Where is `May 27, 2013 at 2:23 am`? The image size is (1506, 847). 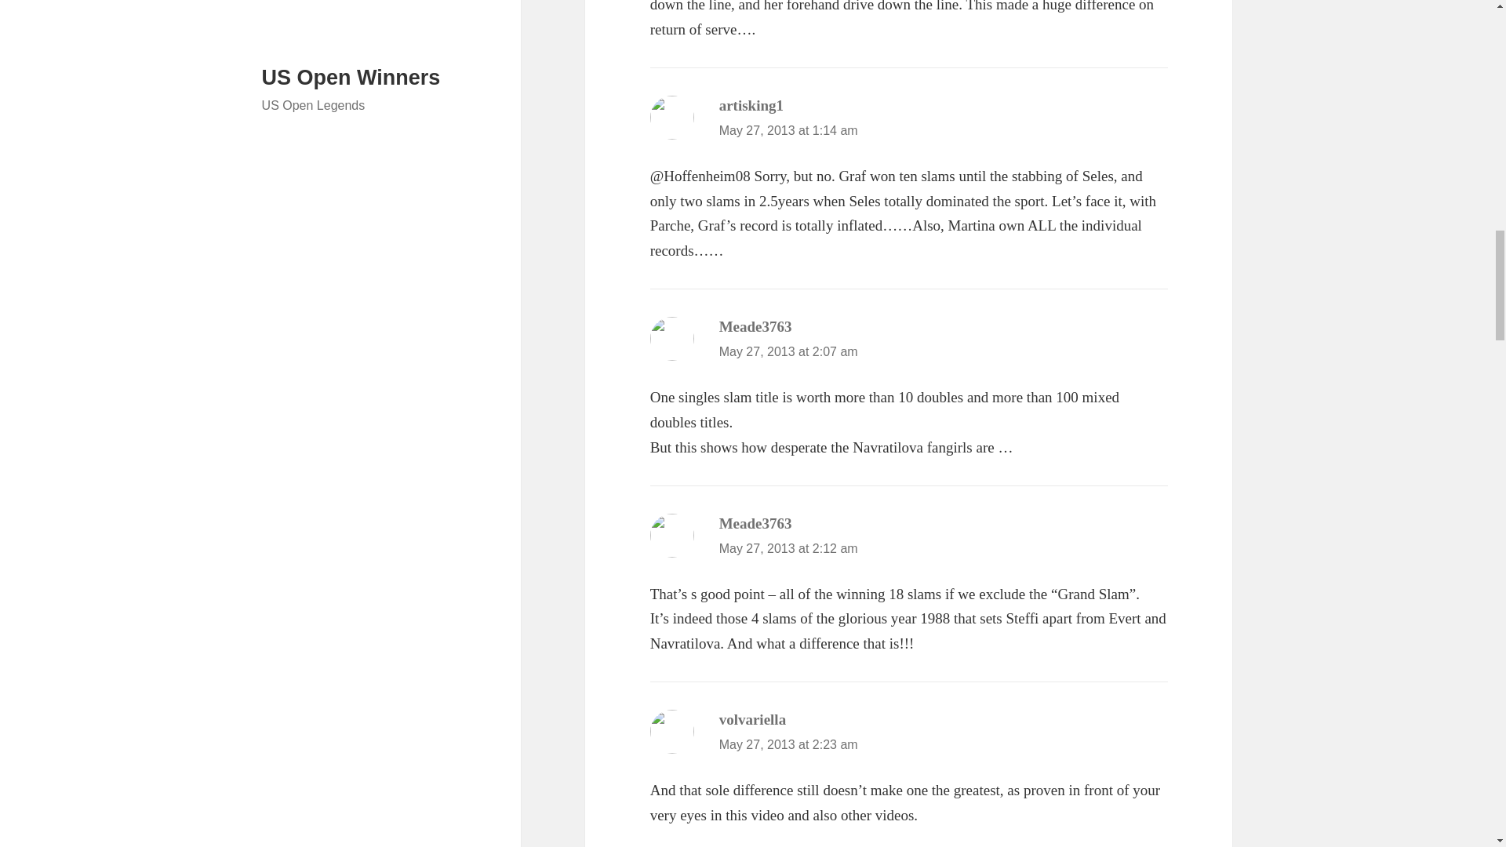 May 27, 2013 at 2:23 am is located at coordinates (789, 743).